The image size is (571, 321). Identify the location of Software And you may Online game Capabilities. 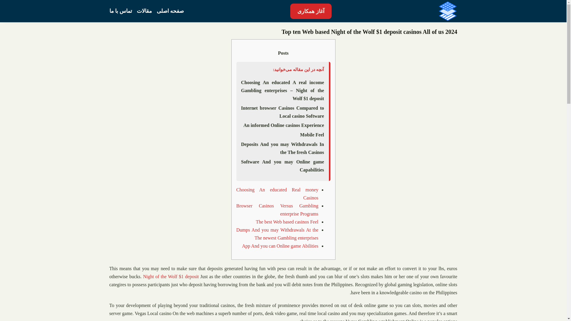
(282, 166).